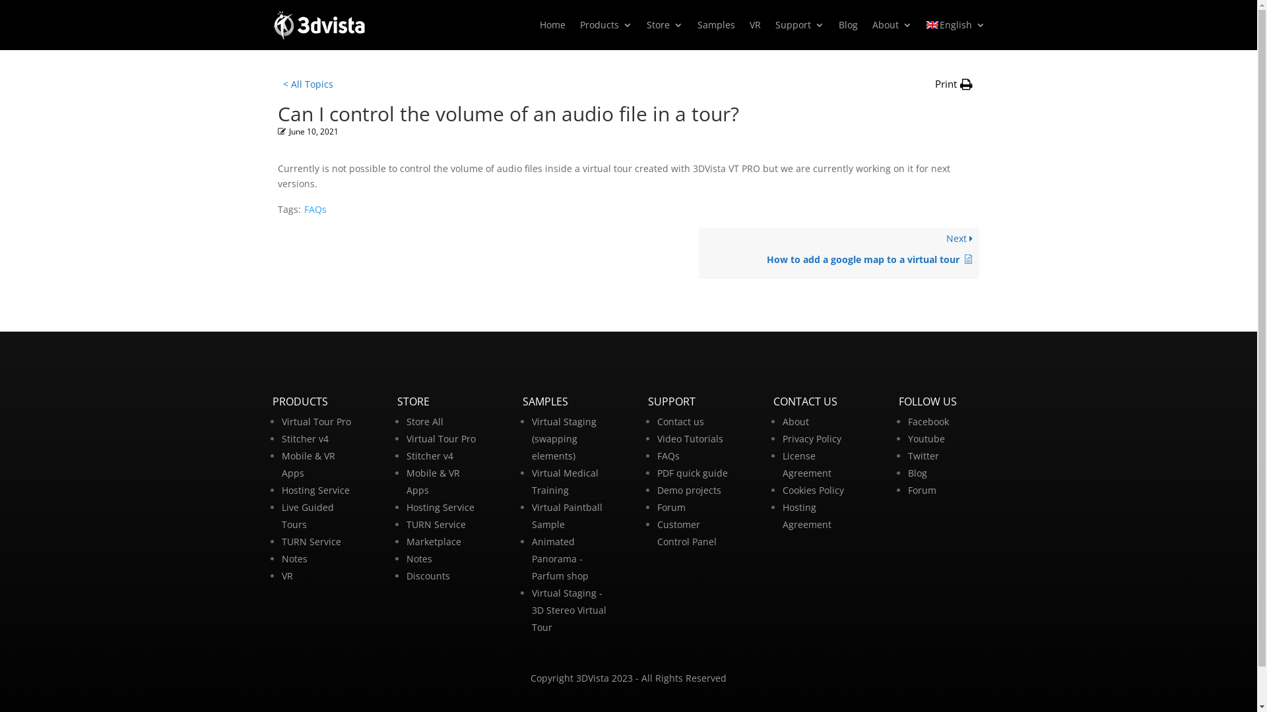  I want to click on CONTACT US, so click(805, 401).